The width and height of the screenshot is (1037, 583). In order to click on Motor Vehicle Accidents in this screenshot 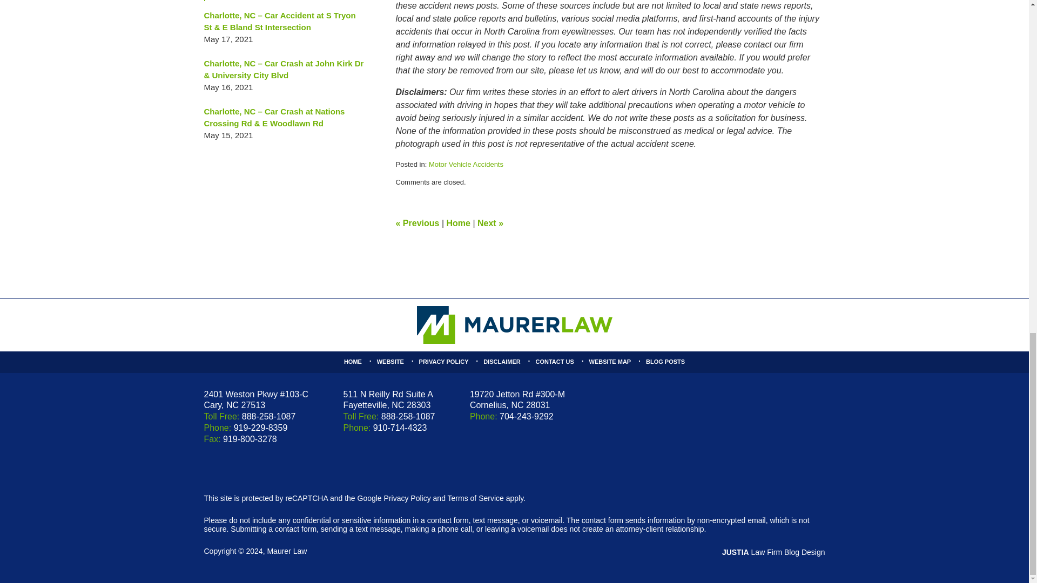, I will do `click(466, 164)`.